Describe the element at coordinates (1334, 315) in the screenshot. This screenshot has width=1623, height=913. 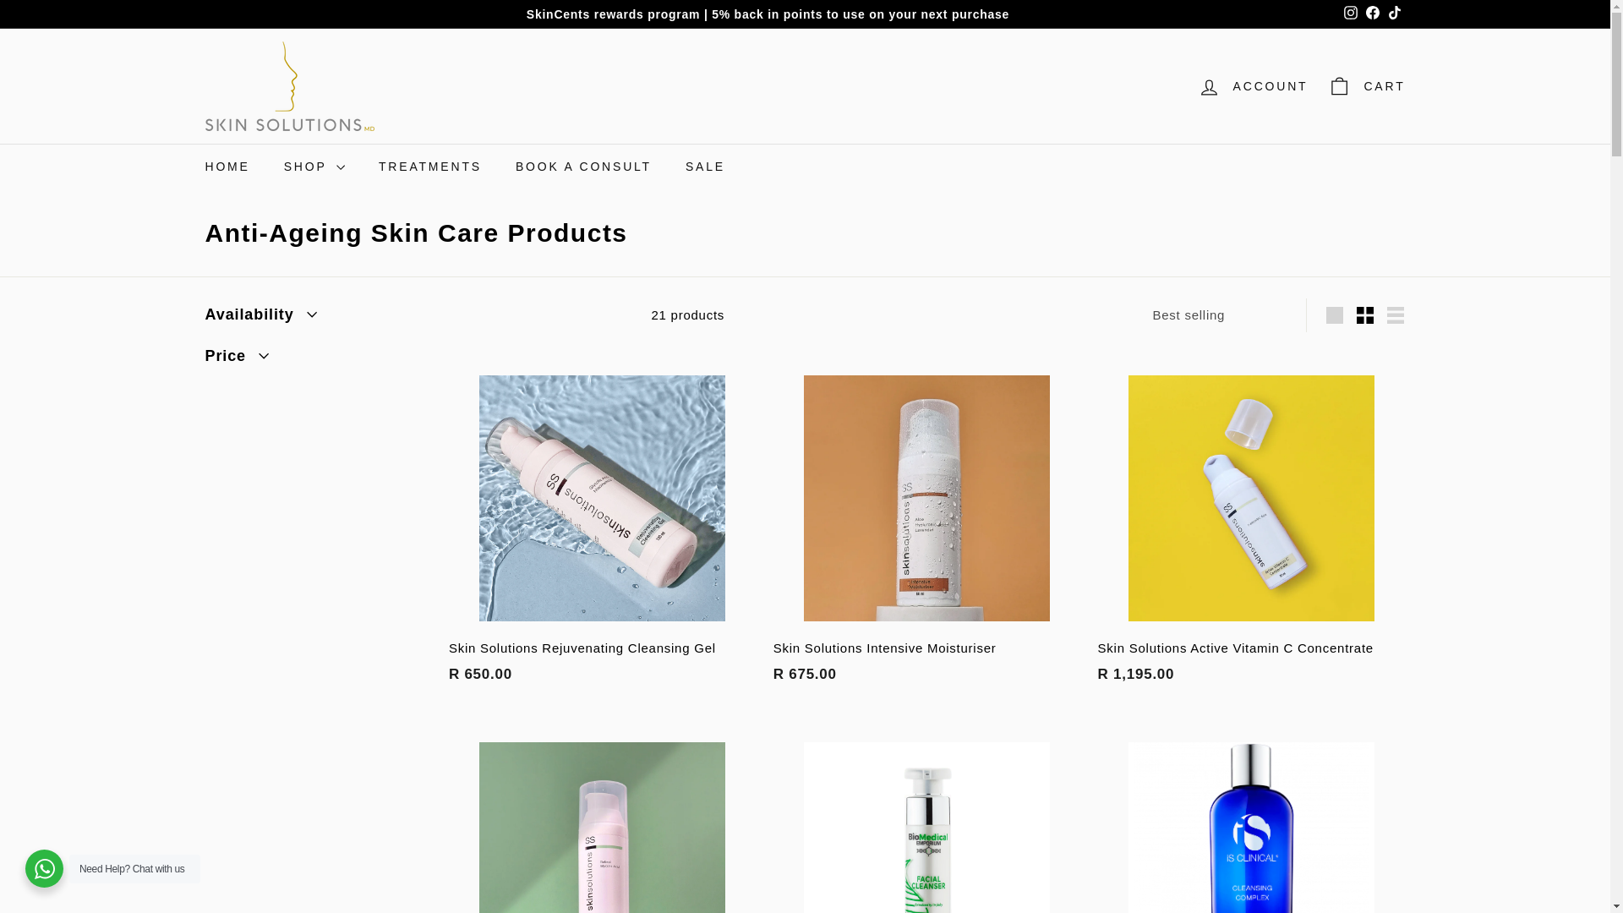
I see `Large` at that location.